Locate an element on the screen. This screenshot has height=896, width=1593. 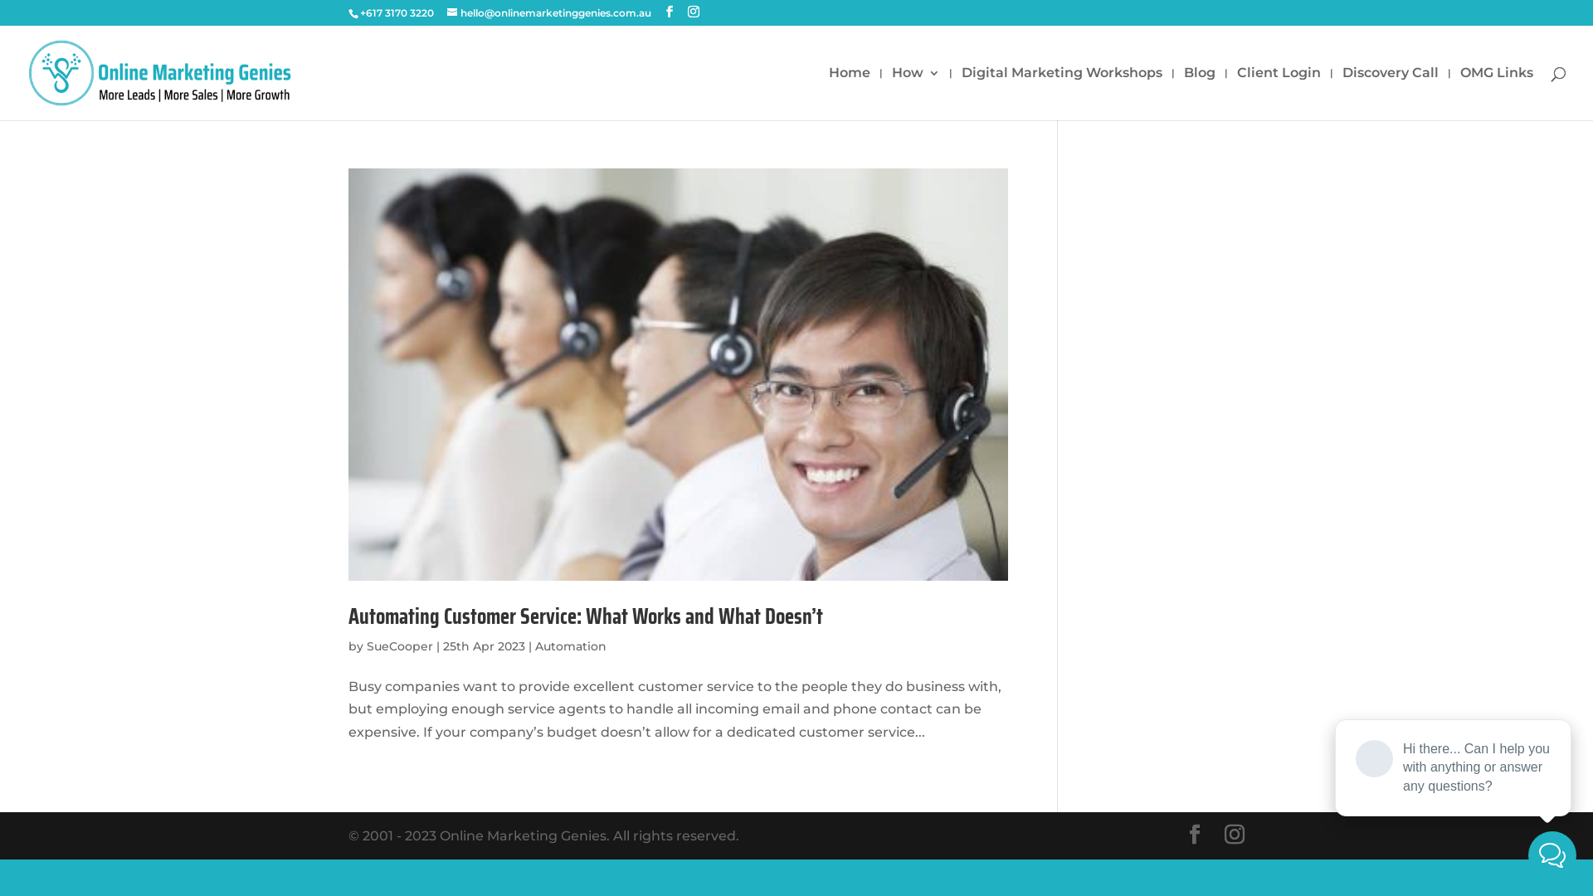
Home is located at coordinates (850, 94).